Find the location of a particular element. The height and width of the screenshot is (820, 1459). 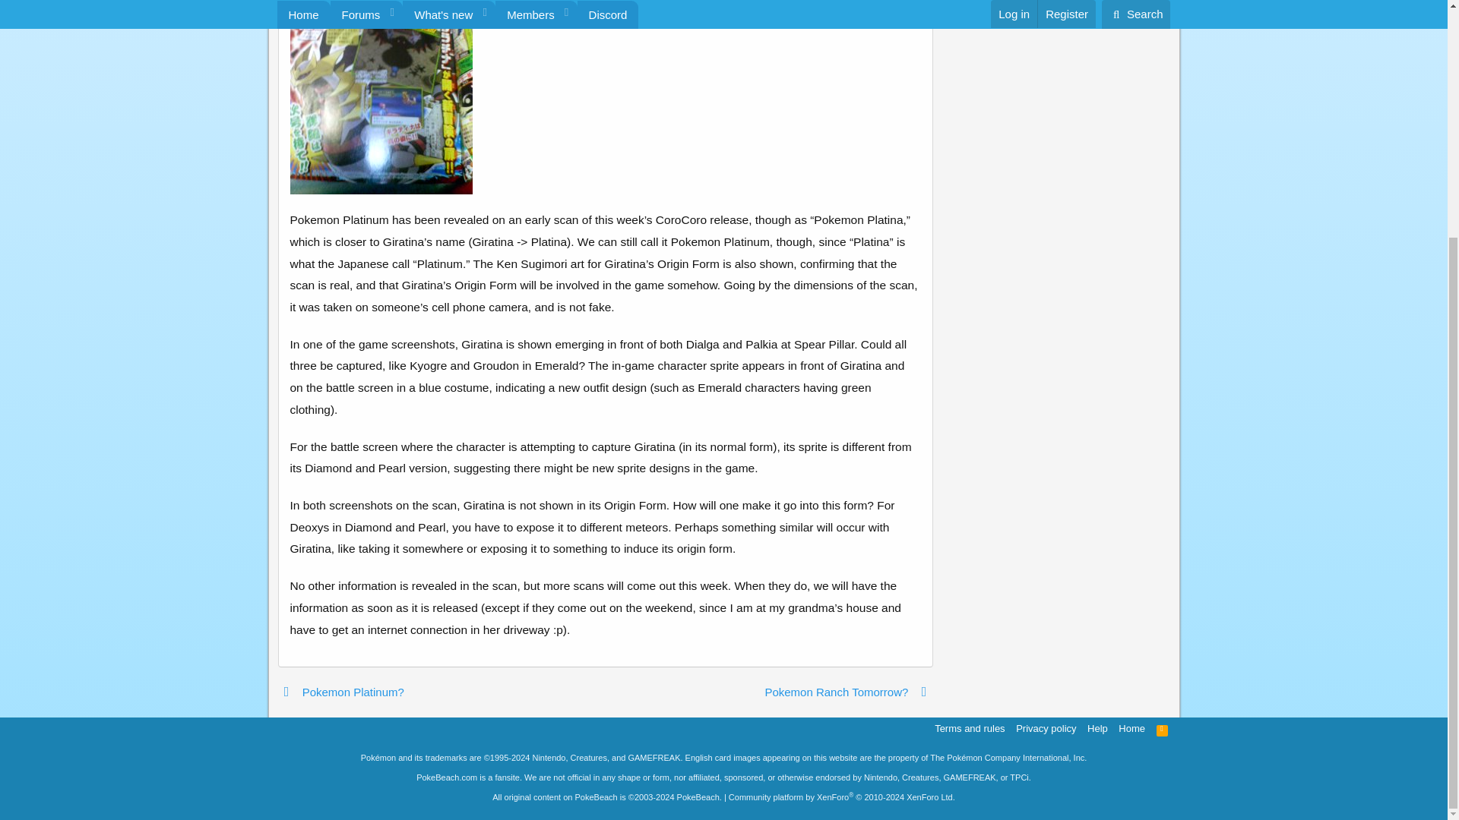

Pokemon Platinum? is located at coordinates (340, 692).